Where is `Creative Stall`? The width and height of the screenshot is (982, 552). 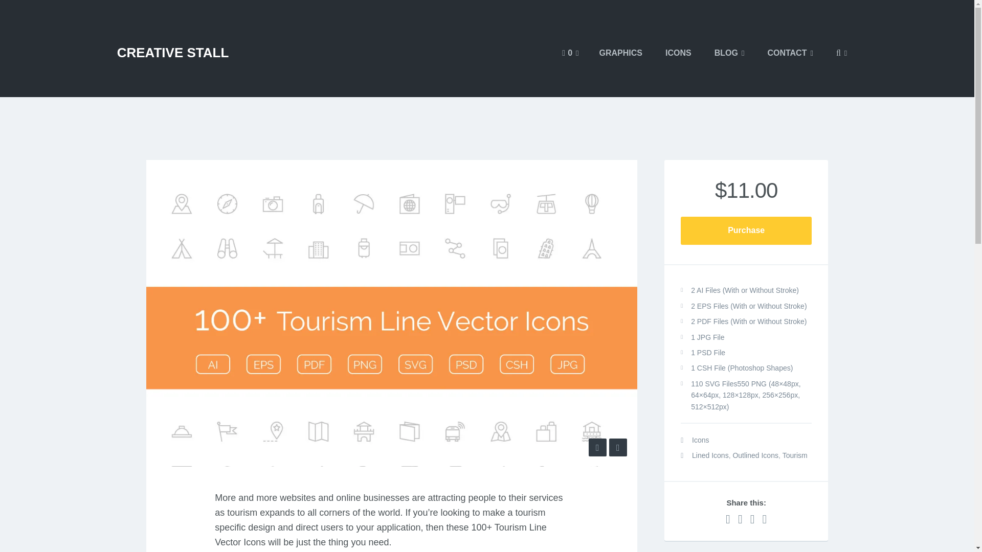 Creative Stall is located at coordinates (173, 52).